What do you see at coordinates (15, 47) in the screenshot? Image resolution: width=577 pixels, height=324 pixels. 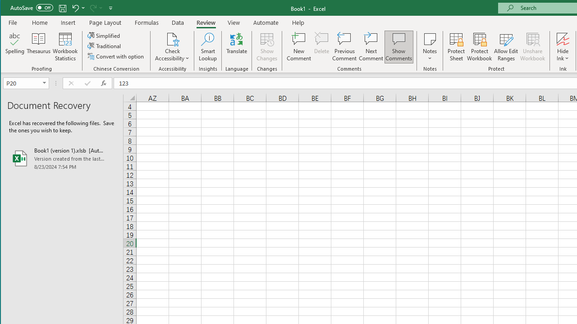 I see `Spelling...` at bounding box center [15, 47].